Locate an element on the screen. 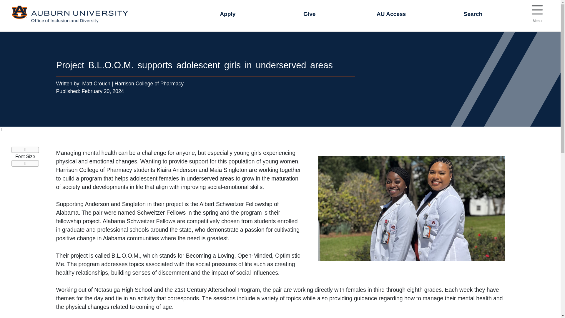  Give is located at coordinates (537, 10).